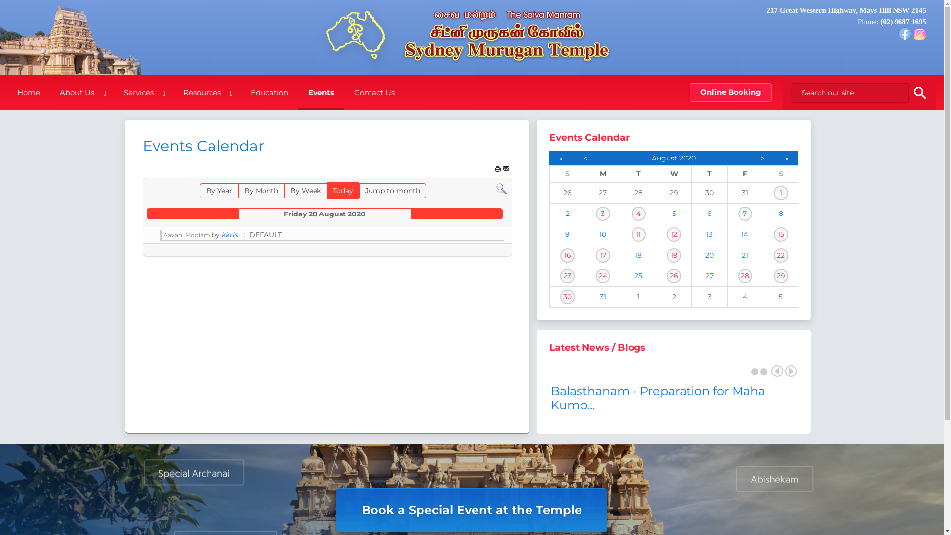  What do you see at coordinates (674, 256) in the screenshot?
I see `19` at bounding box center [674, 256].